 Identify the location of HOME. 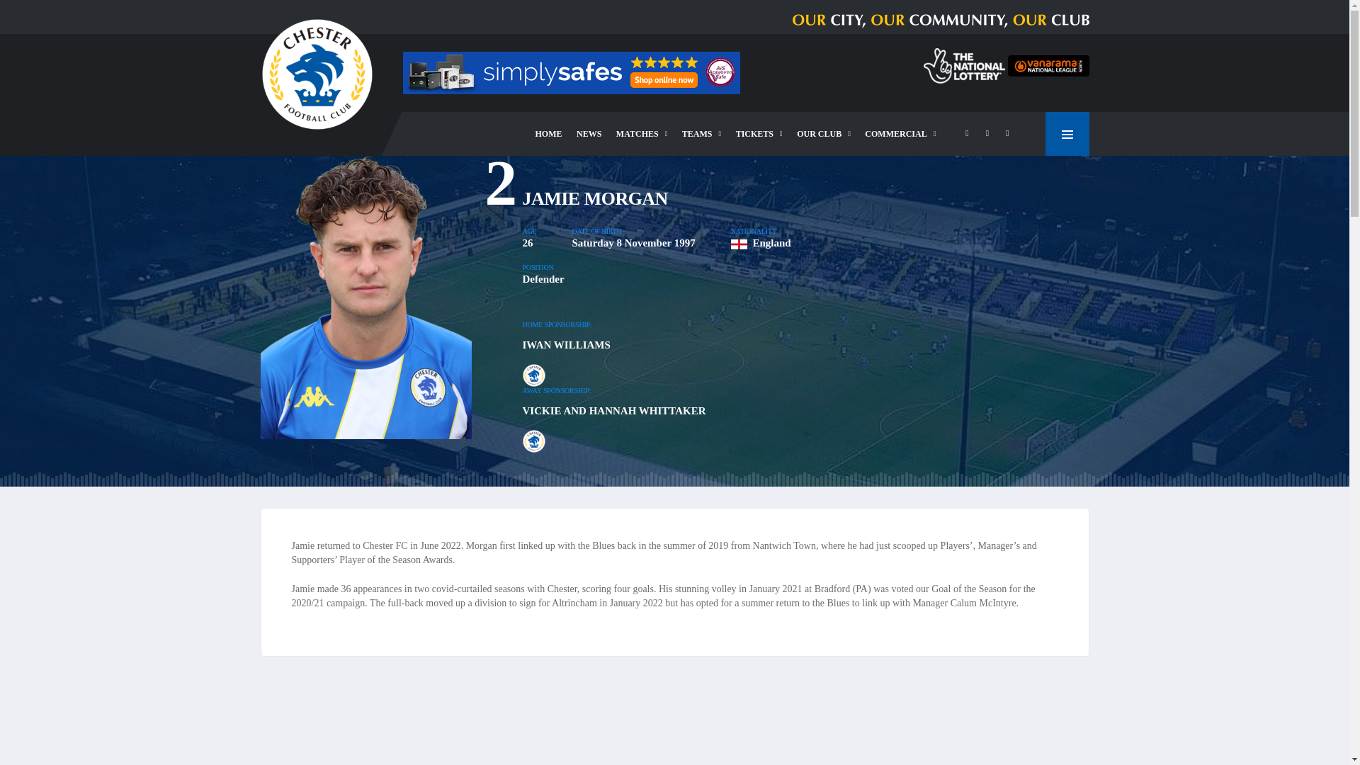
(549, 133).